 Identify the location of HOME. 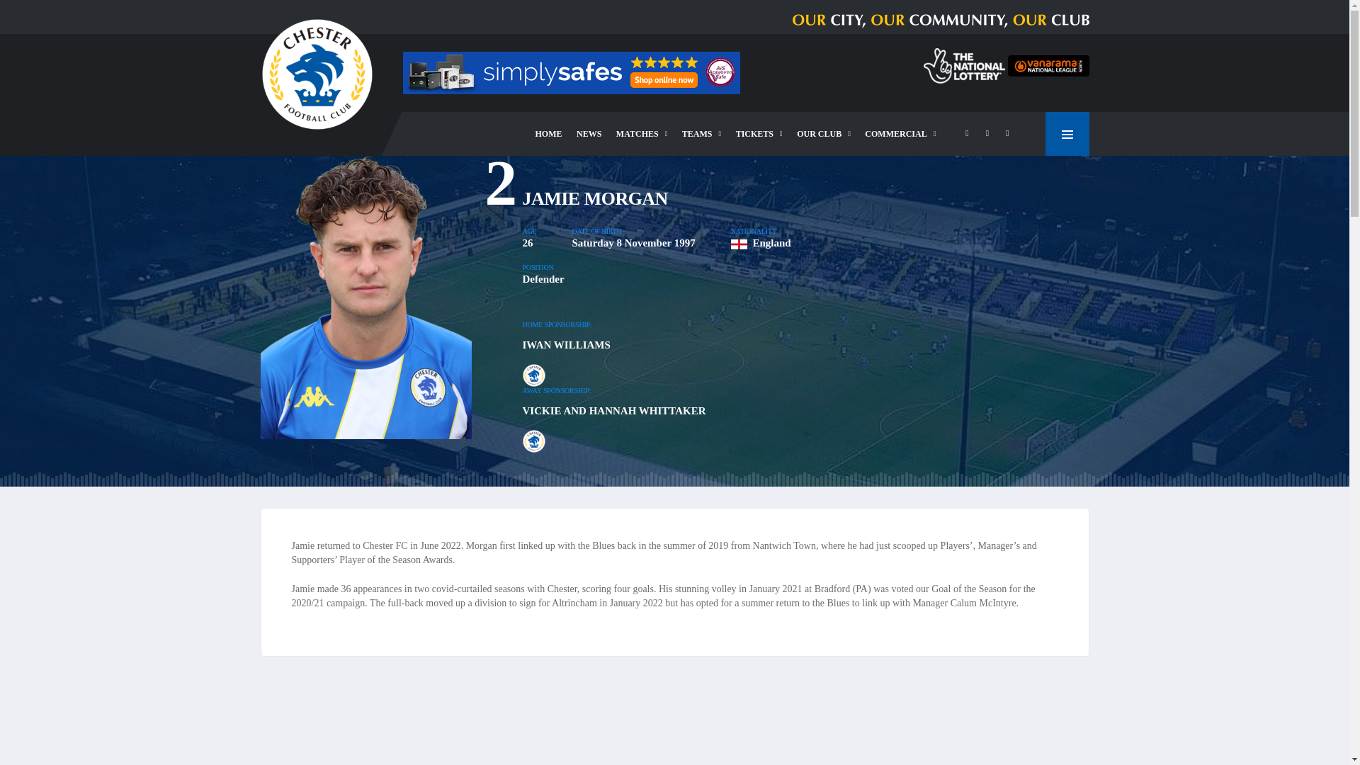
(549, 133).